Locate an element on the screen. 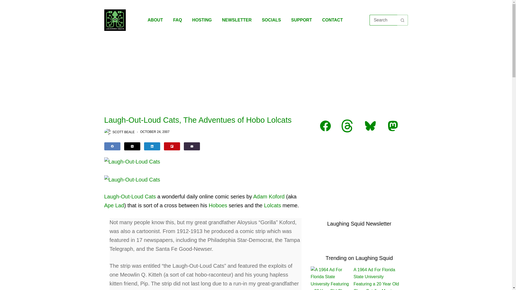 The width and height of the screenshot is (516, 290). NEWSLETTER is located at coordinates (236, 20).